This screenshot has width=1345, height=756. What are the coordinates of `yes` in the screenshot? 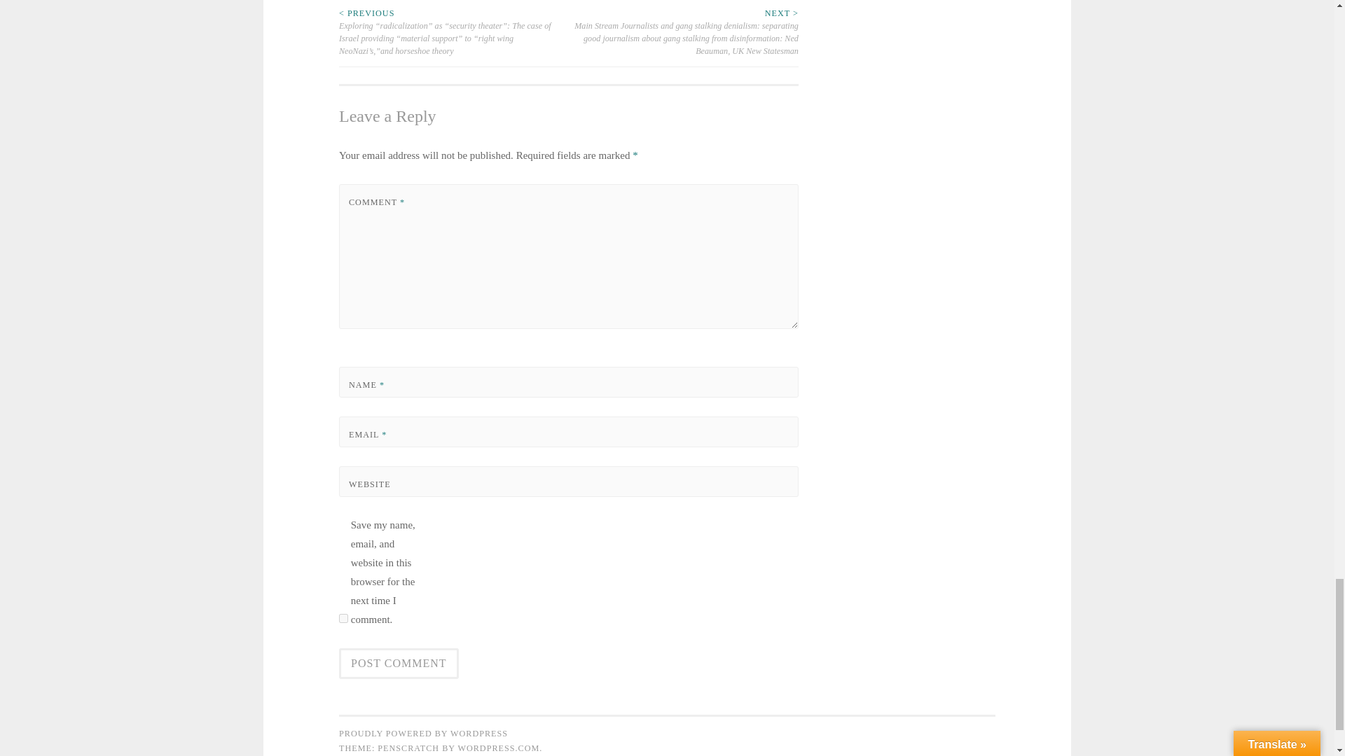 It's located at (343, 617).